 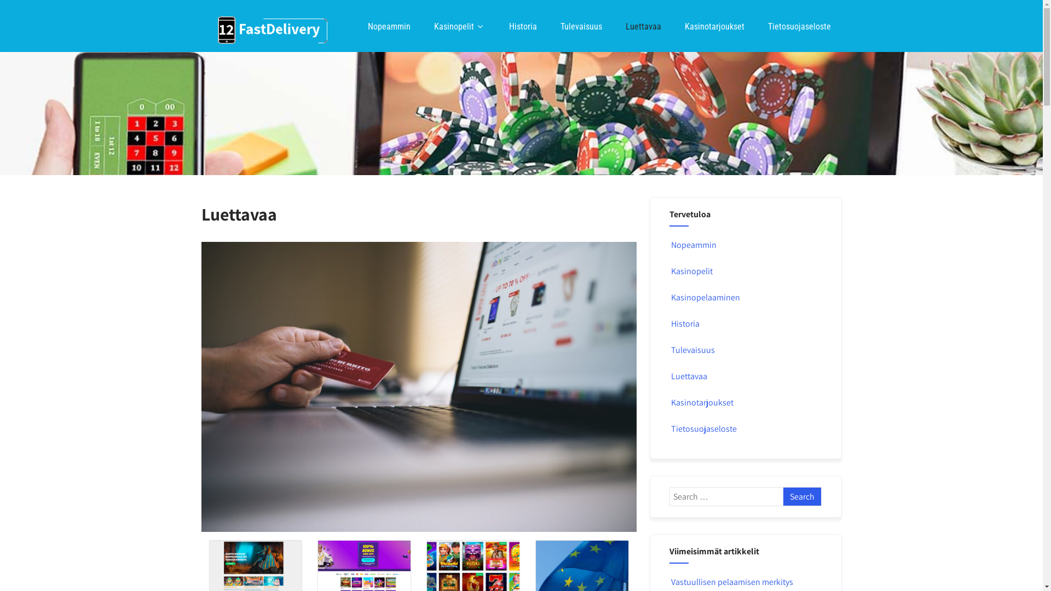 What do you see at coordinates (705, 298) in the screenshot?
I see `Kasinopelaaminen` at bounding box center [705, 298].